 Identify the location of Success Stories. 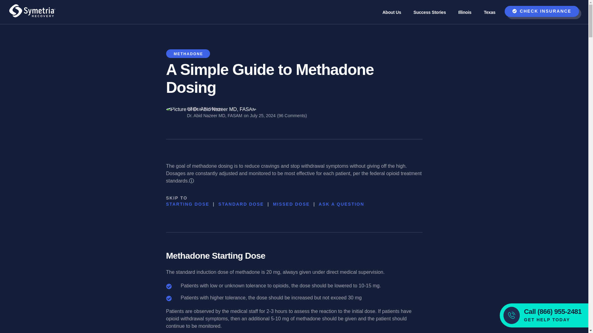
(430, 10).